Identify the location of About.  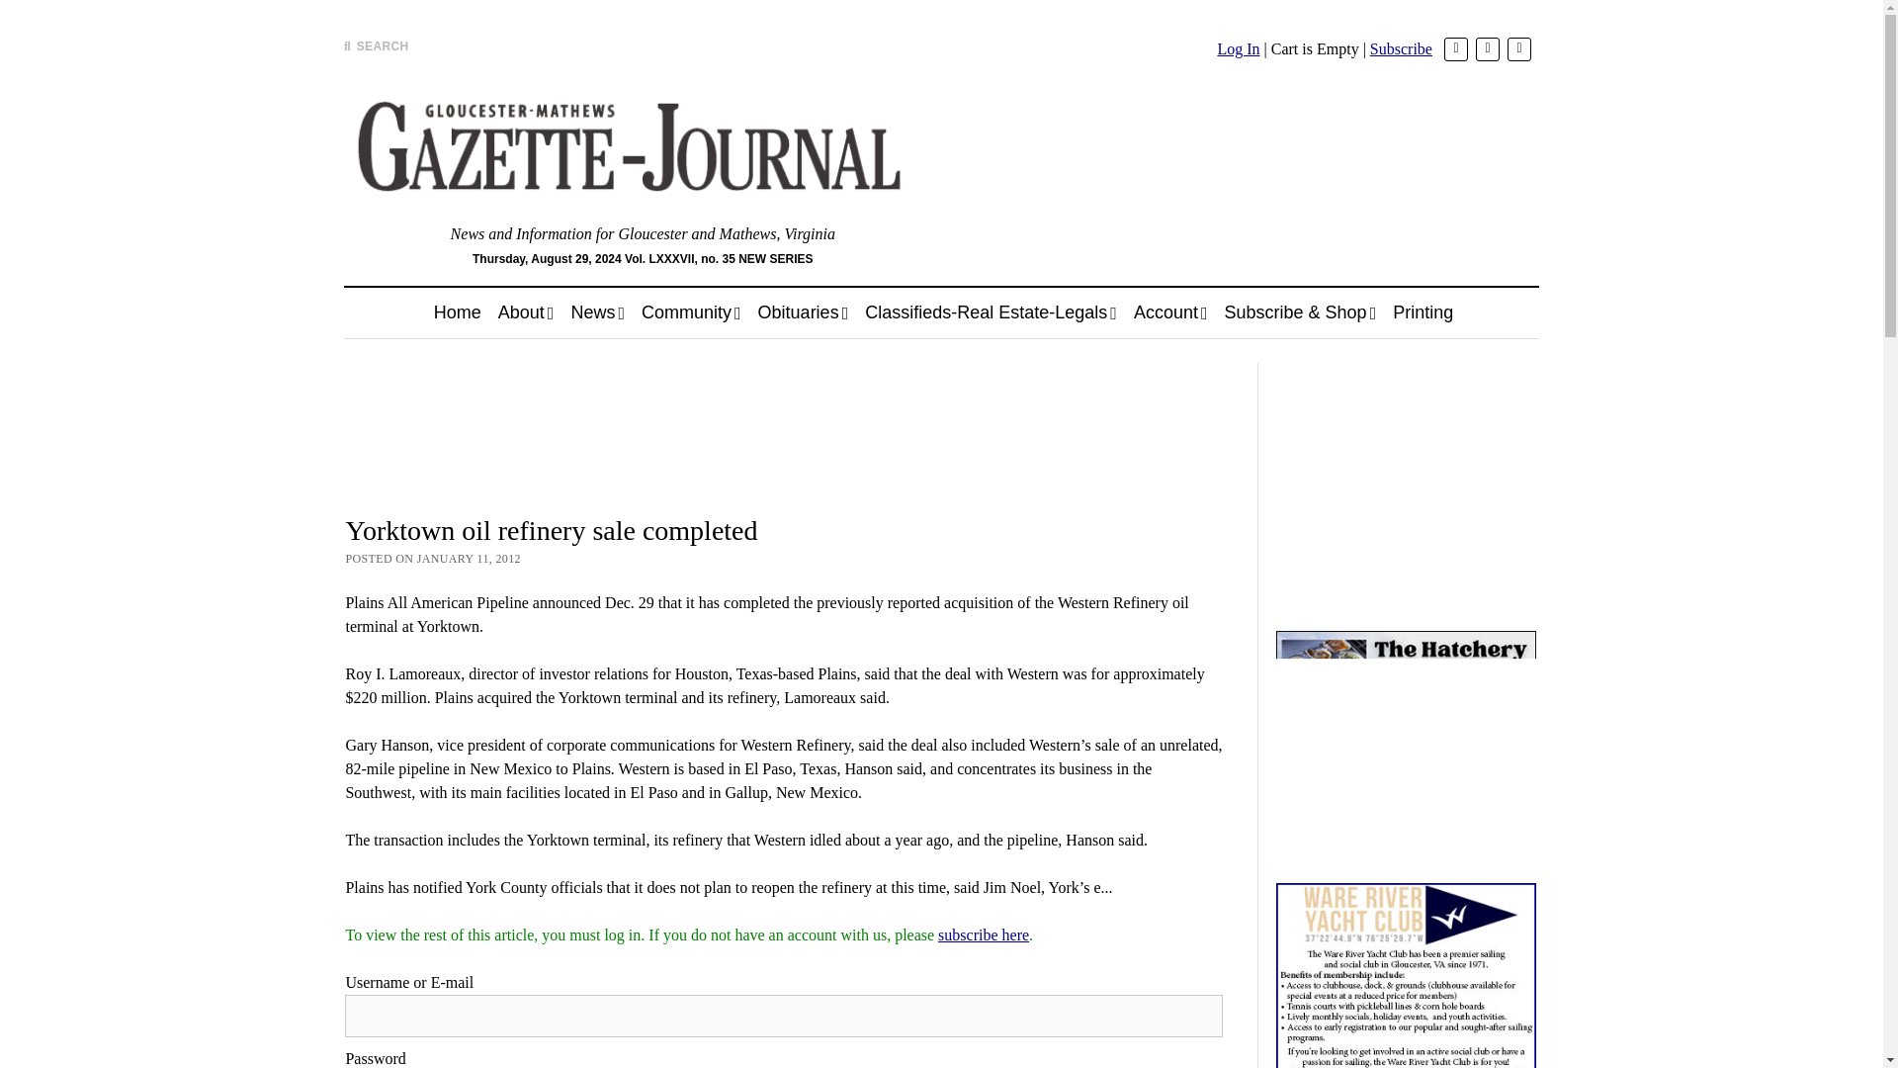
(526, 312).